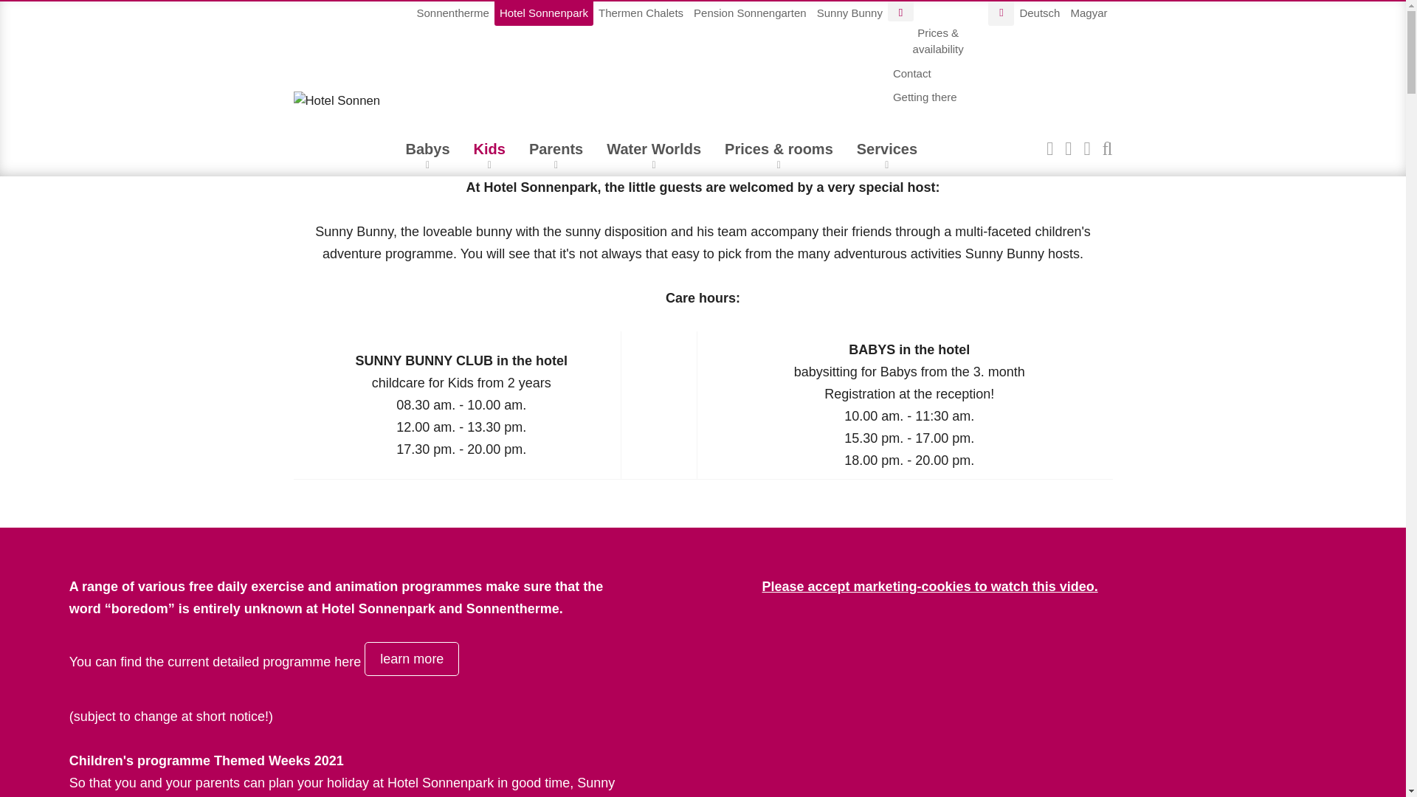  I want to click on Parents, so click(556, 153).